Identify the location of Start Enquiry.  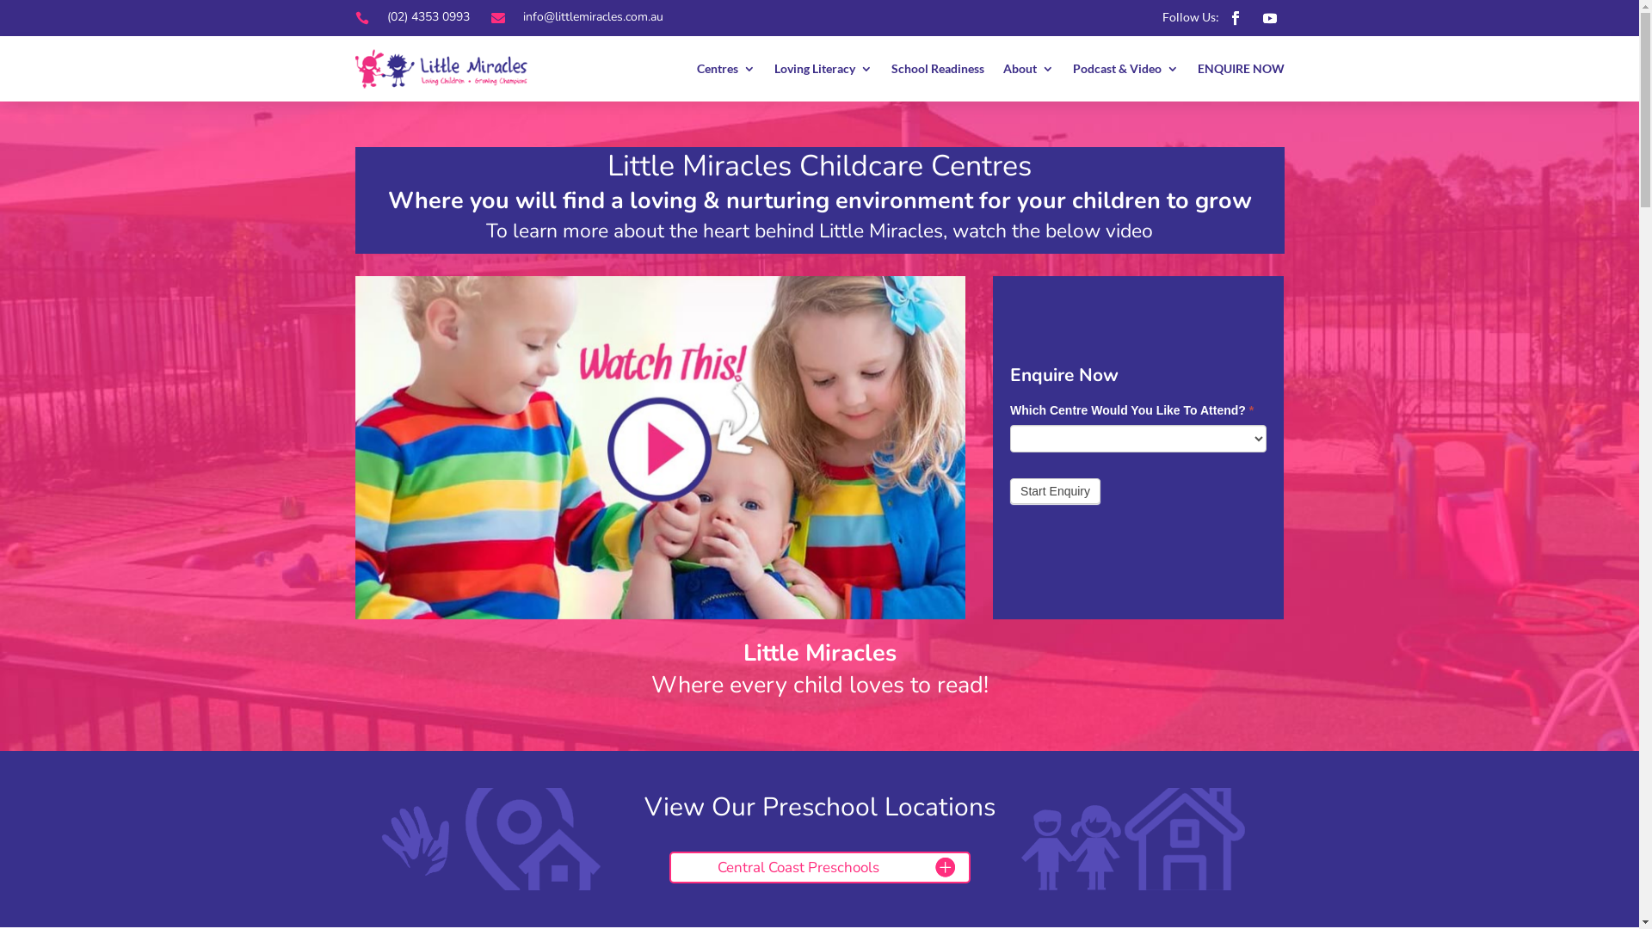
(1055, 491).